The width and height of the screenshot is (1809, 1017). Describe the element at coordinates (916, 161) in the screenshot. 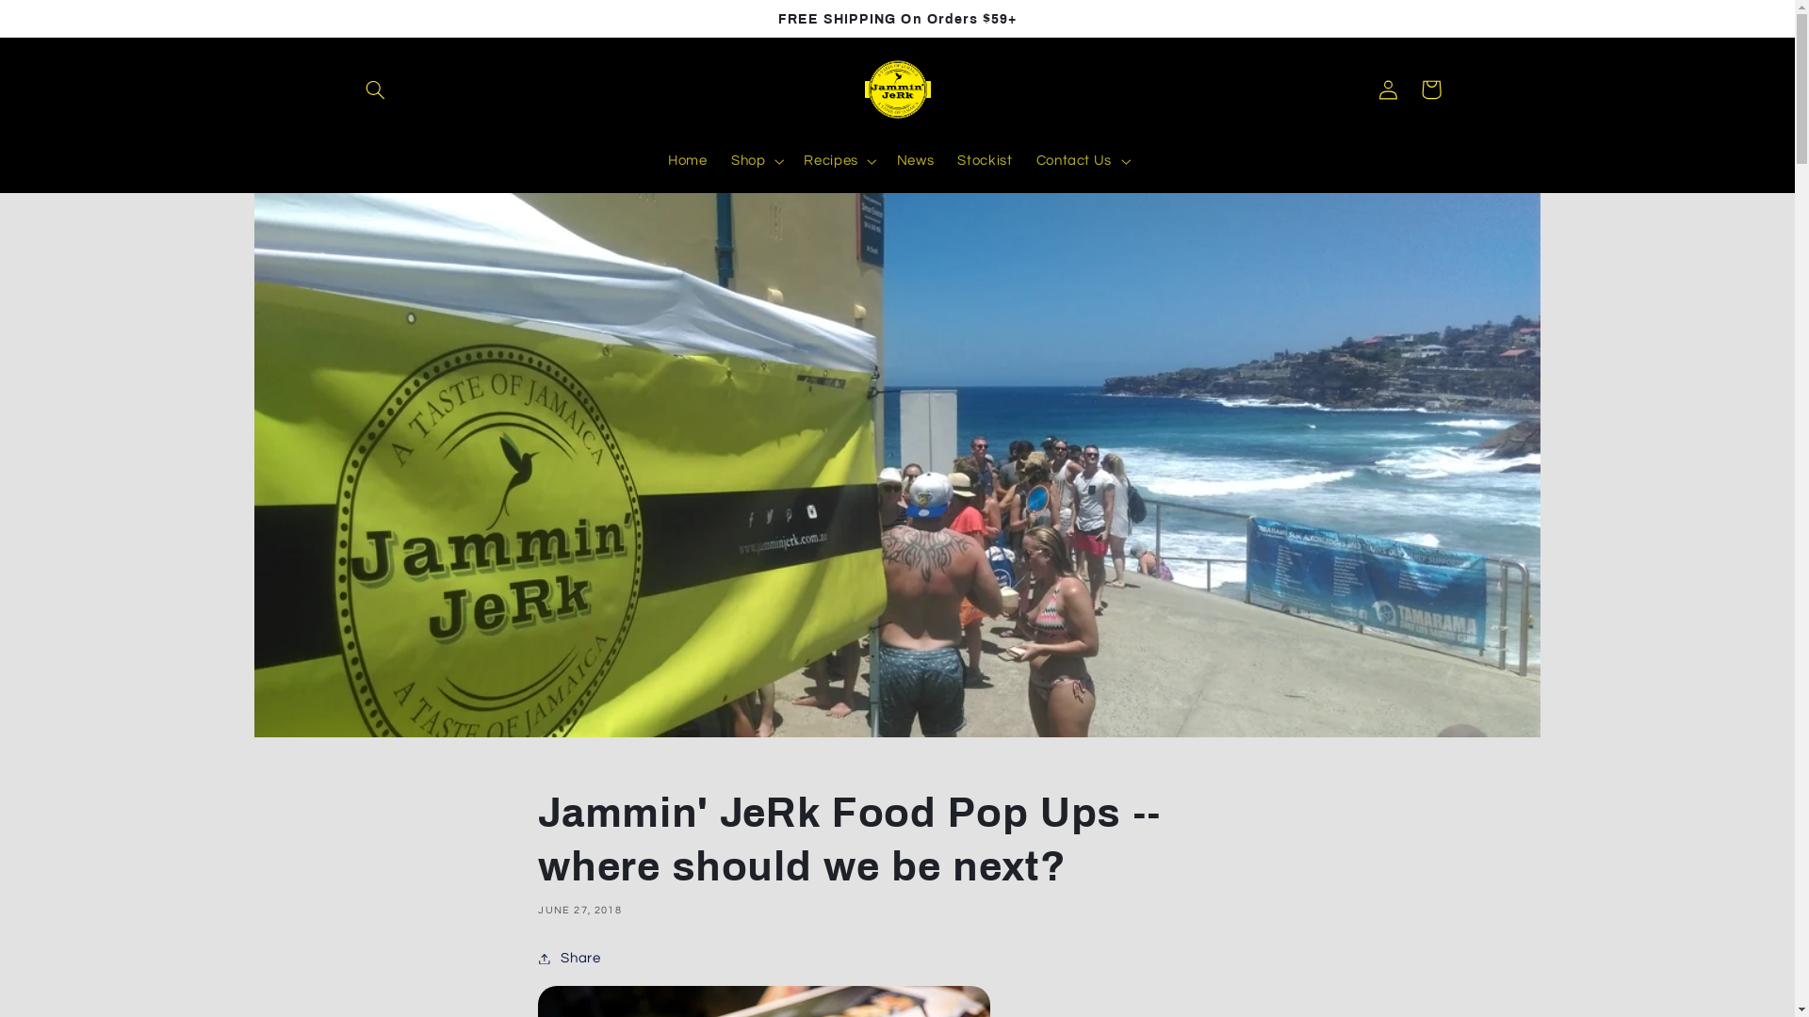

I see `News` at that location.